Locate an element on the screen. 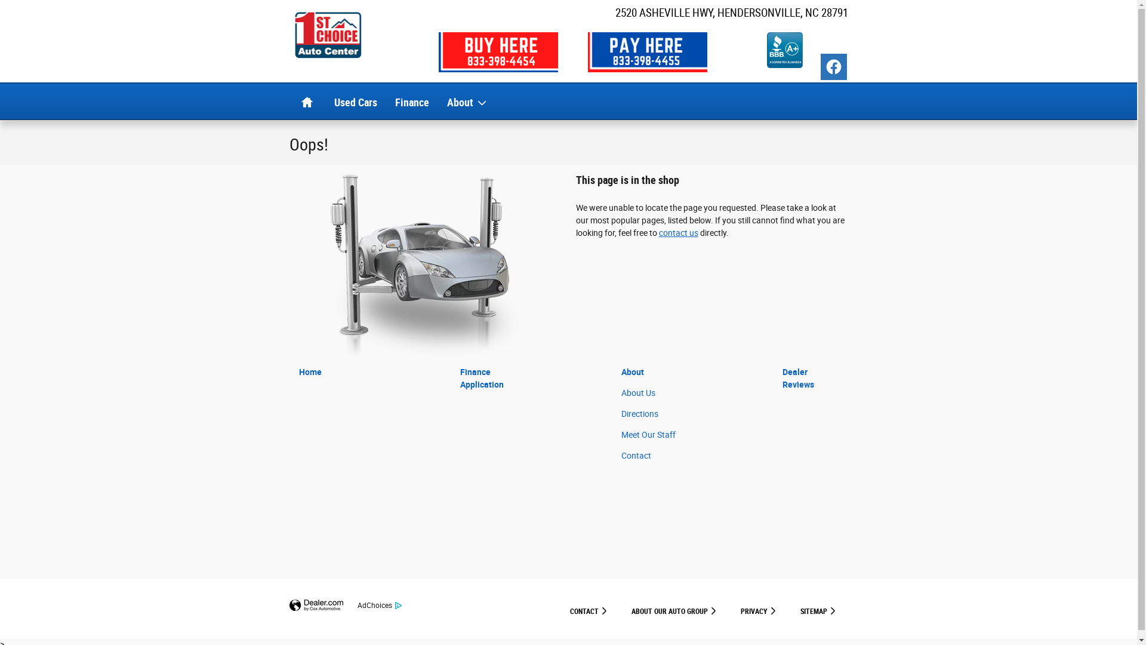  About is located at coordinates (633, 372).